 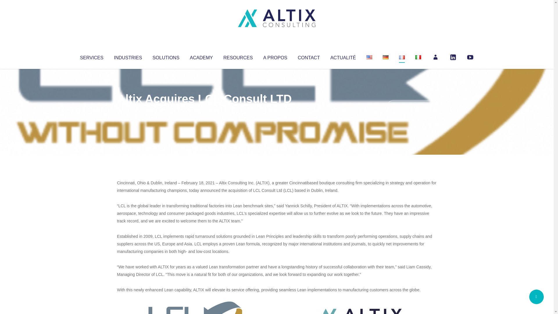 I want to click on Altix, so click(x=128, y=110).